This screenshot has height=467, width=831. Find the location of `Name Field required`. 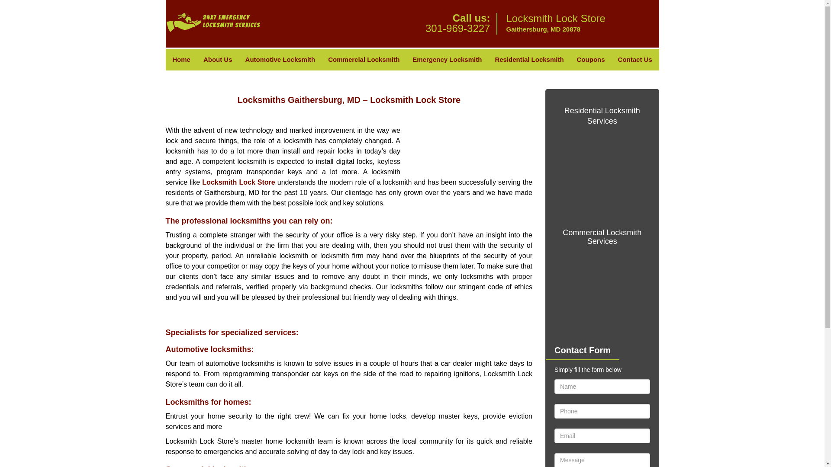

Name Field required is located at coordinates (602, 387).